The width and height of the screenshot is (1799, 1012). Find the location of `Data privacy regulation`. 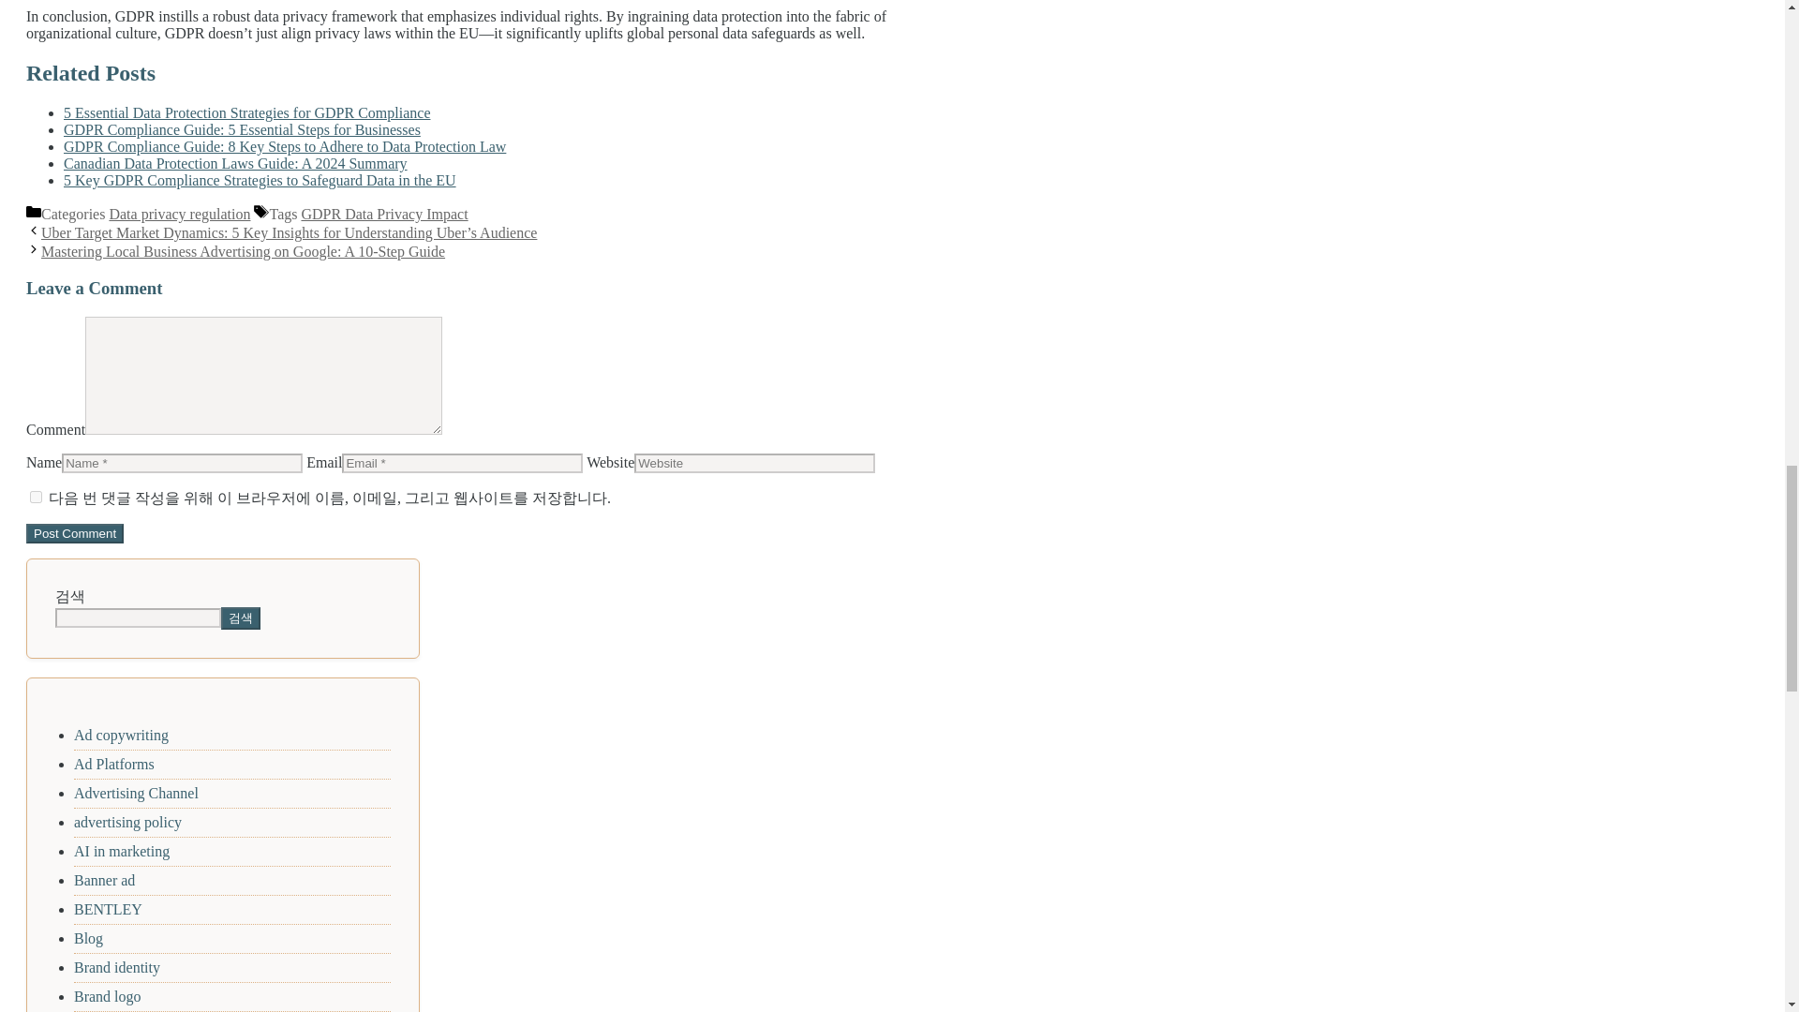

Data privacy regulation is located at coordinates (178, 214).